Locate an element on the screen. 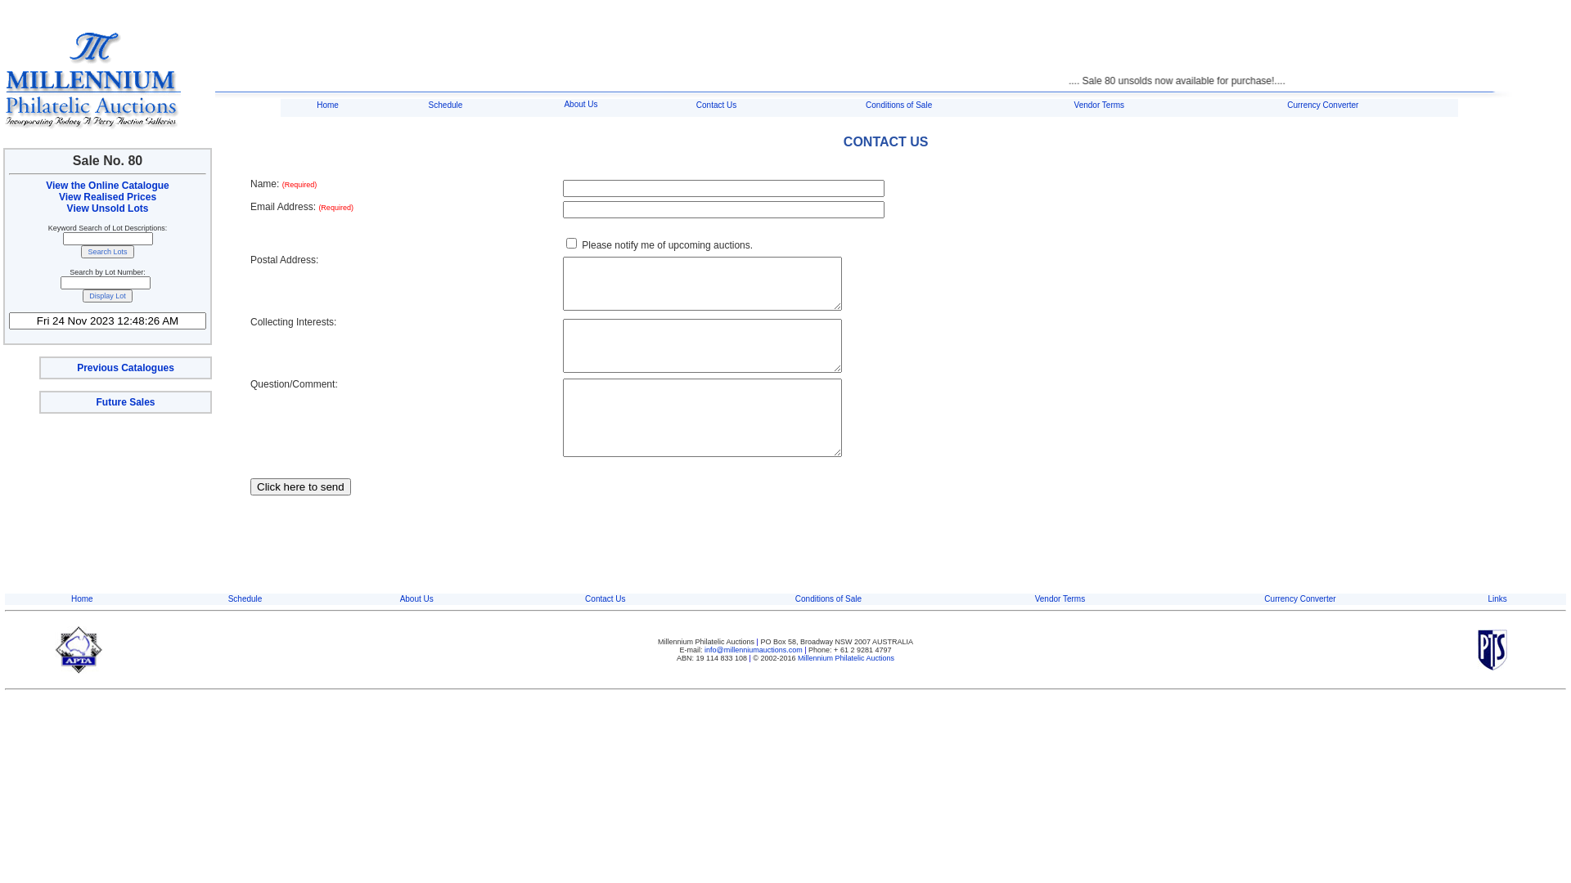 The height and width of the screenshot is (883, 1571). View Realised Prices is located at coordinates (108, 197).